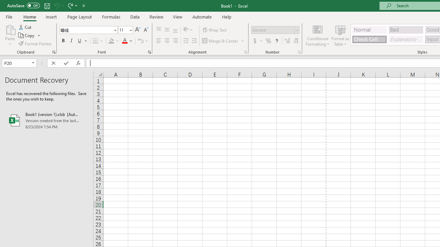 This screenshot has height=247, width=440. Describe the element at coordinates (54, 52) in the screenshot. I see `Office Clipboard...` at that location.